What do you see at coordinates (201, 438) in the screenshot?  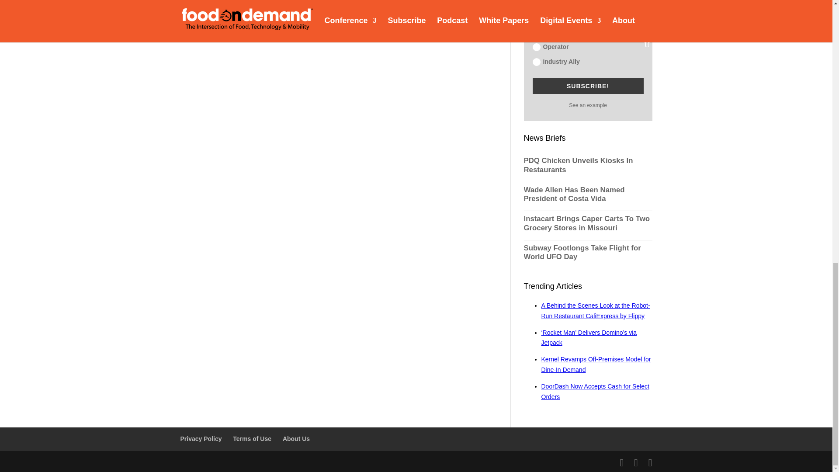 I see `Privacy Policy` at bounding box center [201, 438].